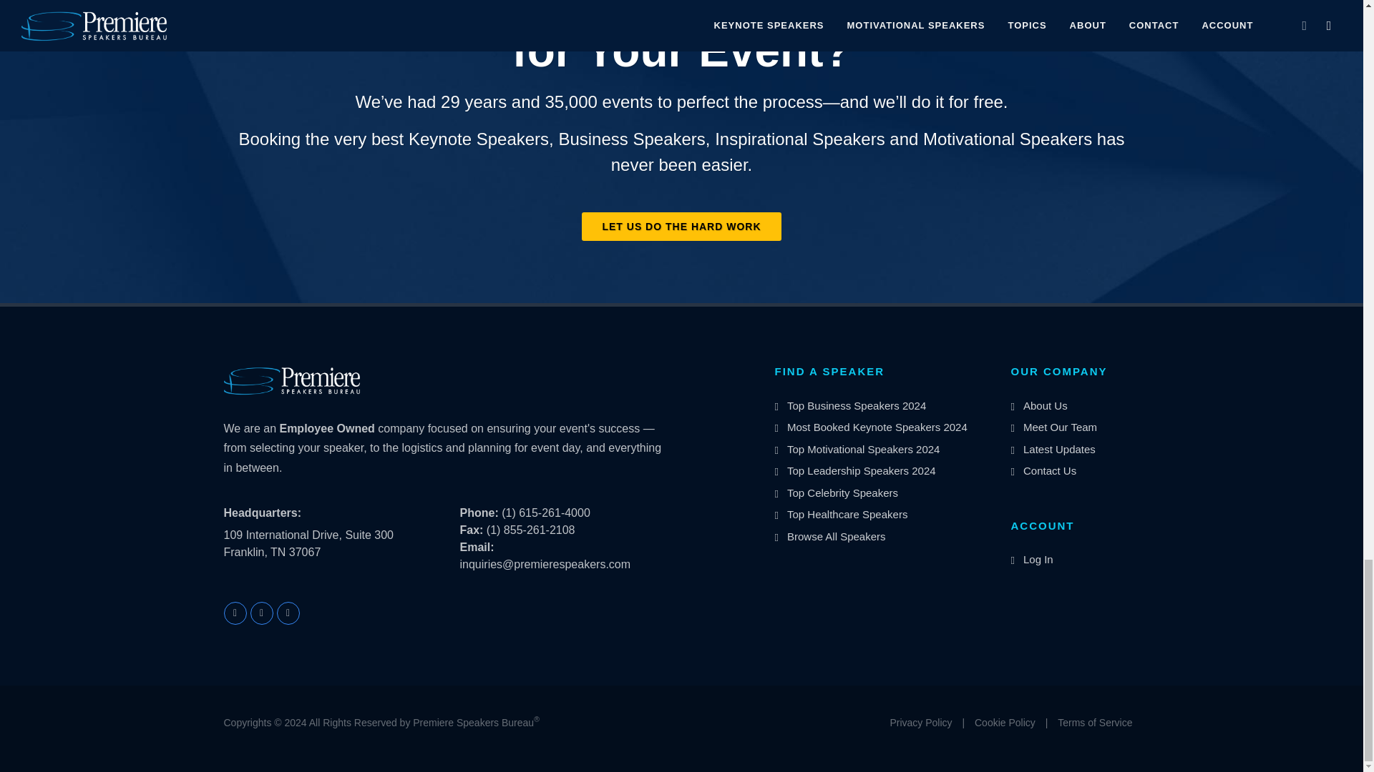 The image size is (1374, 772). I want to click on Terms of Service, so click(1095, 723).